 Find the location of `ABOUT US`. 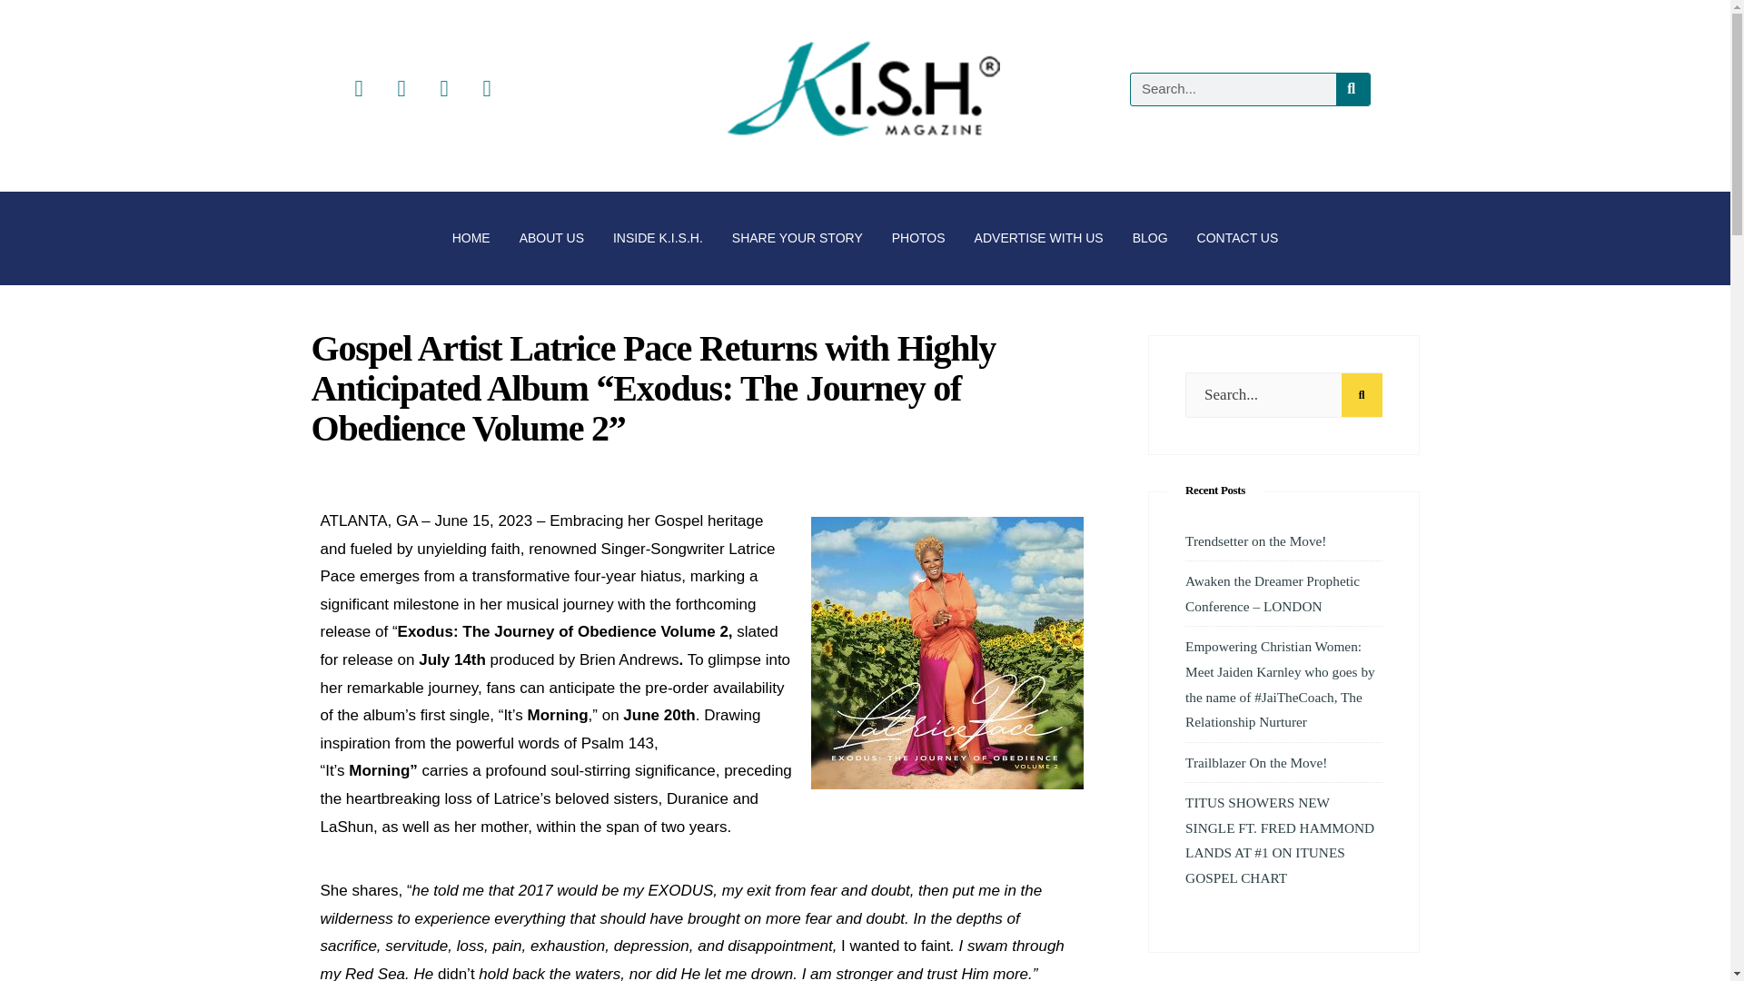

ABOUT US is located at coordinates (551, 238).